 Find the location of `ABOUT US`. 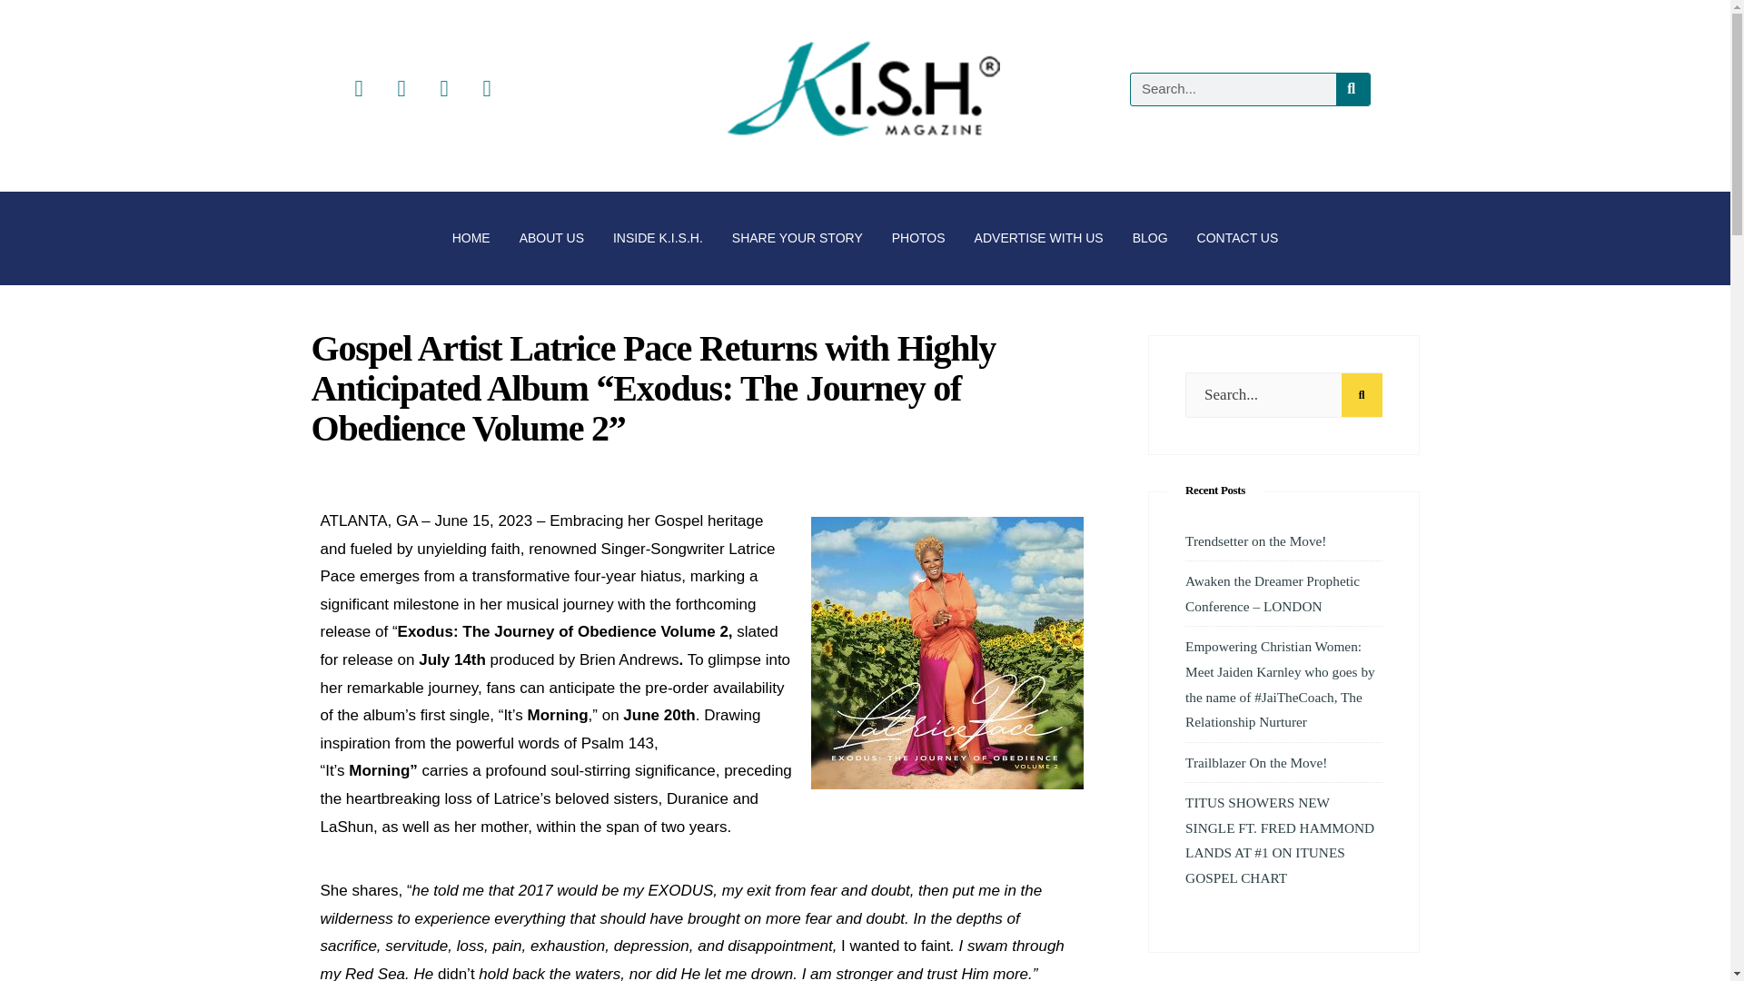

ABOUT US is located at coordinates (551, 238).